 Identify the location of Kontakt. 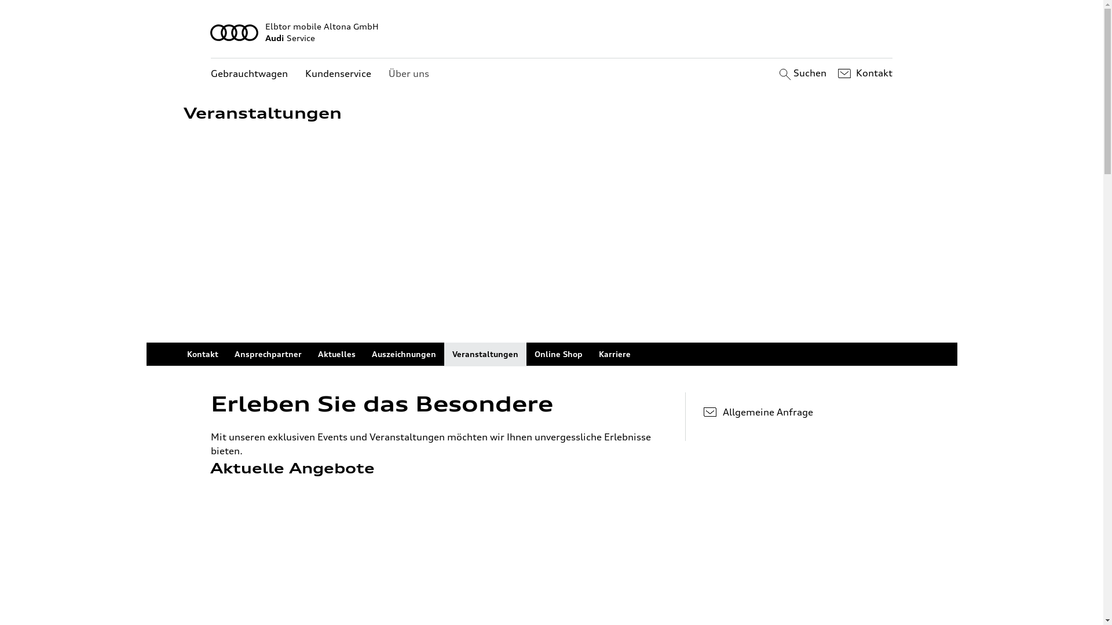
(202, 354).